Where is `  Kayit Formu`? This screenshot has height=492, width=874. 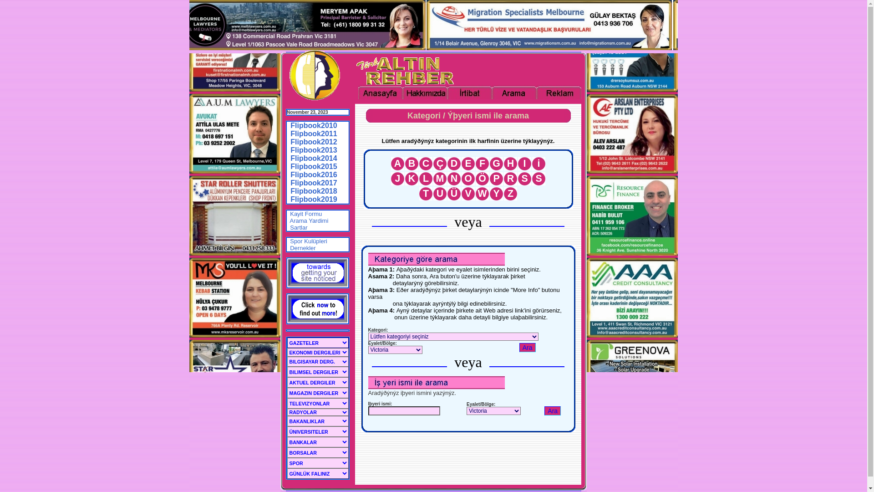
  Kayit Formu is located at coordinates (304, 214).